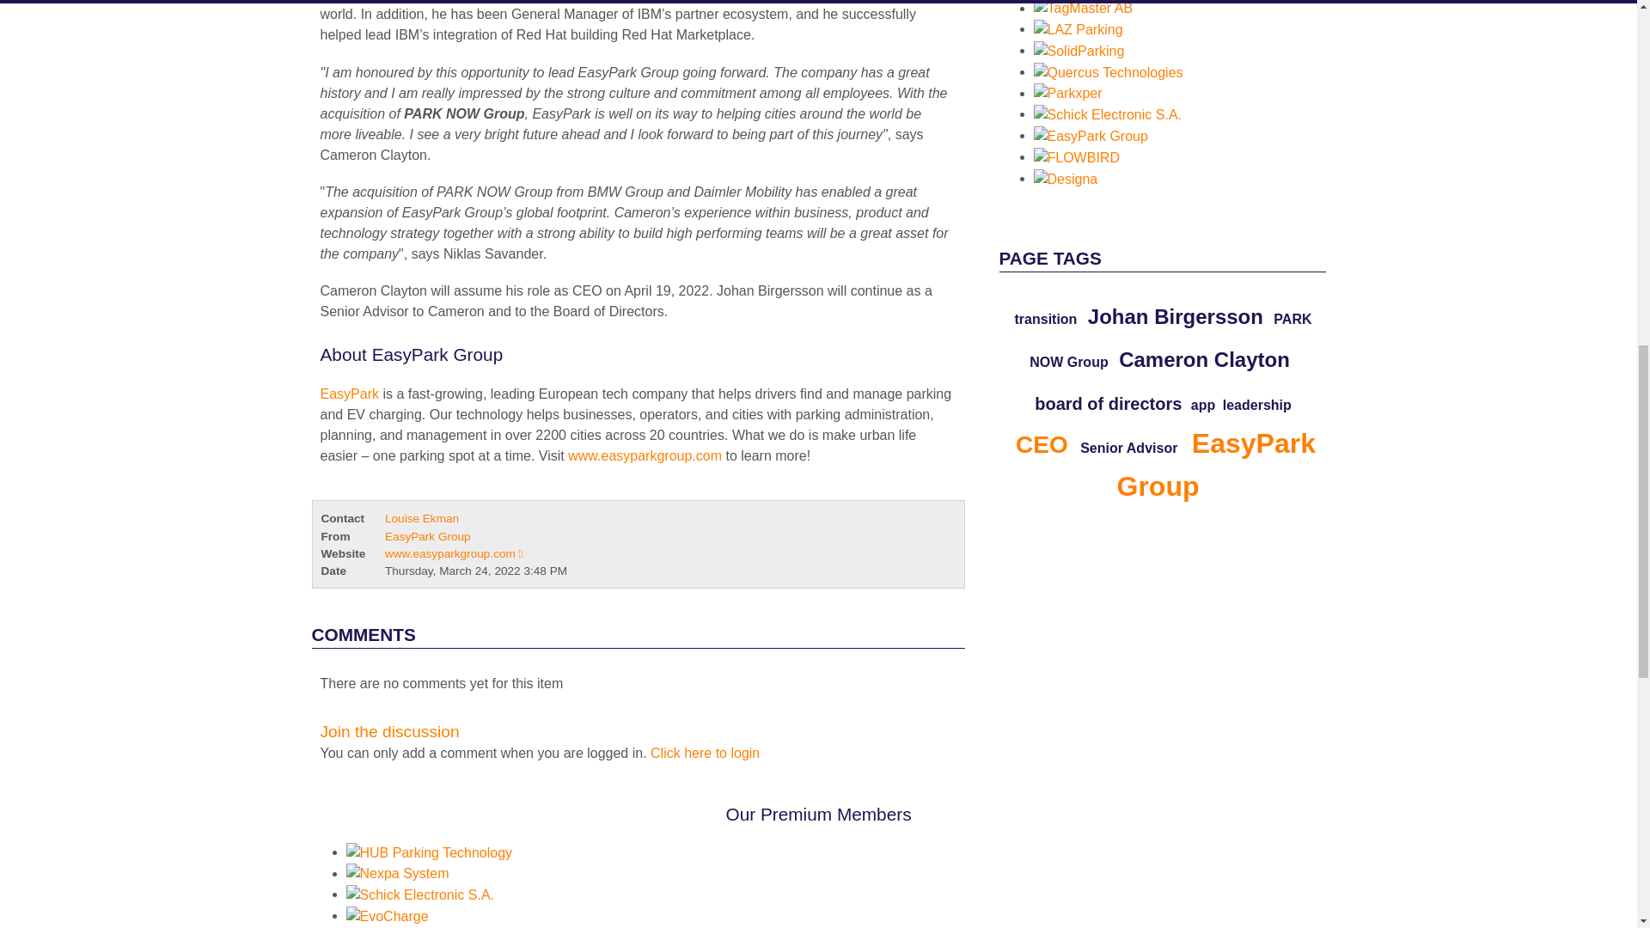 The width and height of the screenshot is (1650, 928). Describe the element at coordinates (705, 753) in the screenshot. I see `Click here to login` at that location.